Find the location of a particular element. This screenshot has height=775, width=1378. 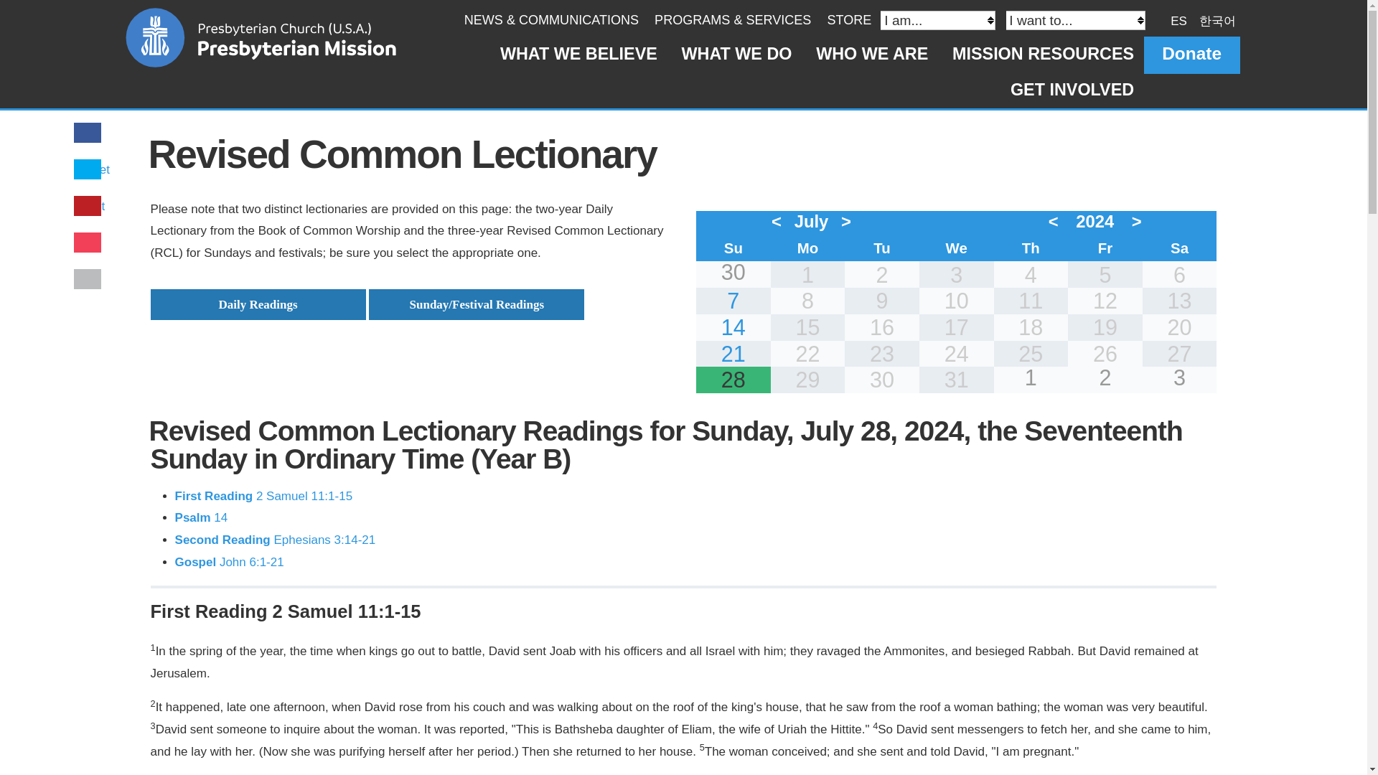

Last Year is located at coordinates (1056, 221).